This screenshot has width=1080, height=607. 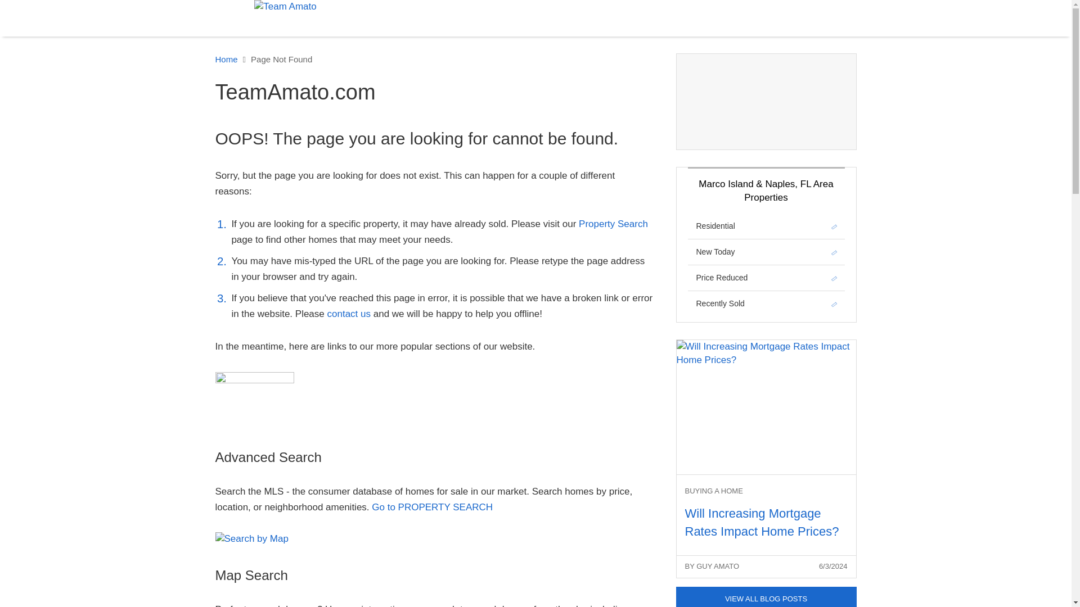 What do you see at coordinates (254, 399) in the screenshot?
I see `Search the MLS` at bounding box center [254, 399].